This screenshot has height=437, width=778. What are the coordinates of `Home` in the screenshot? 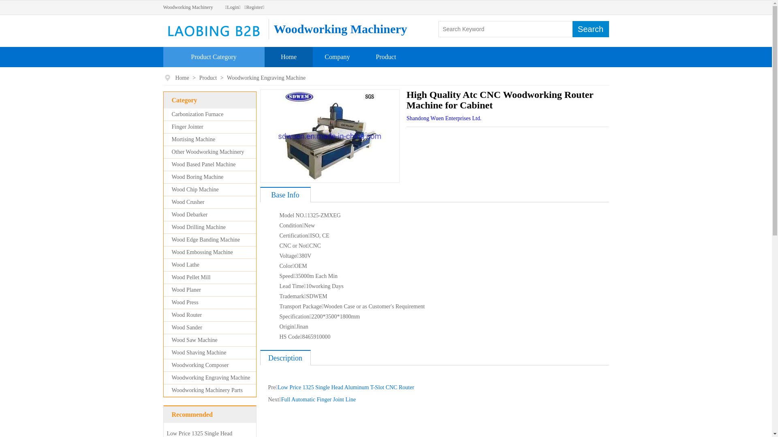 It's located at (182, 78).